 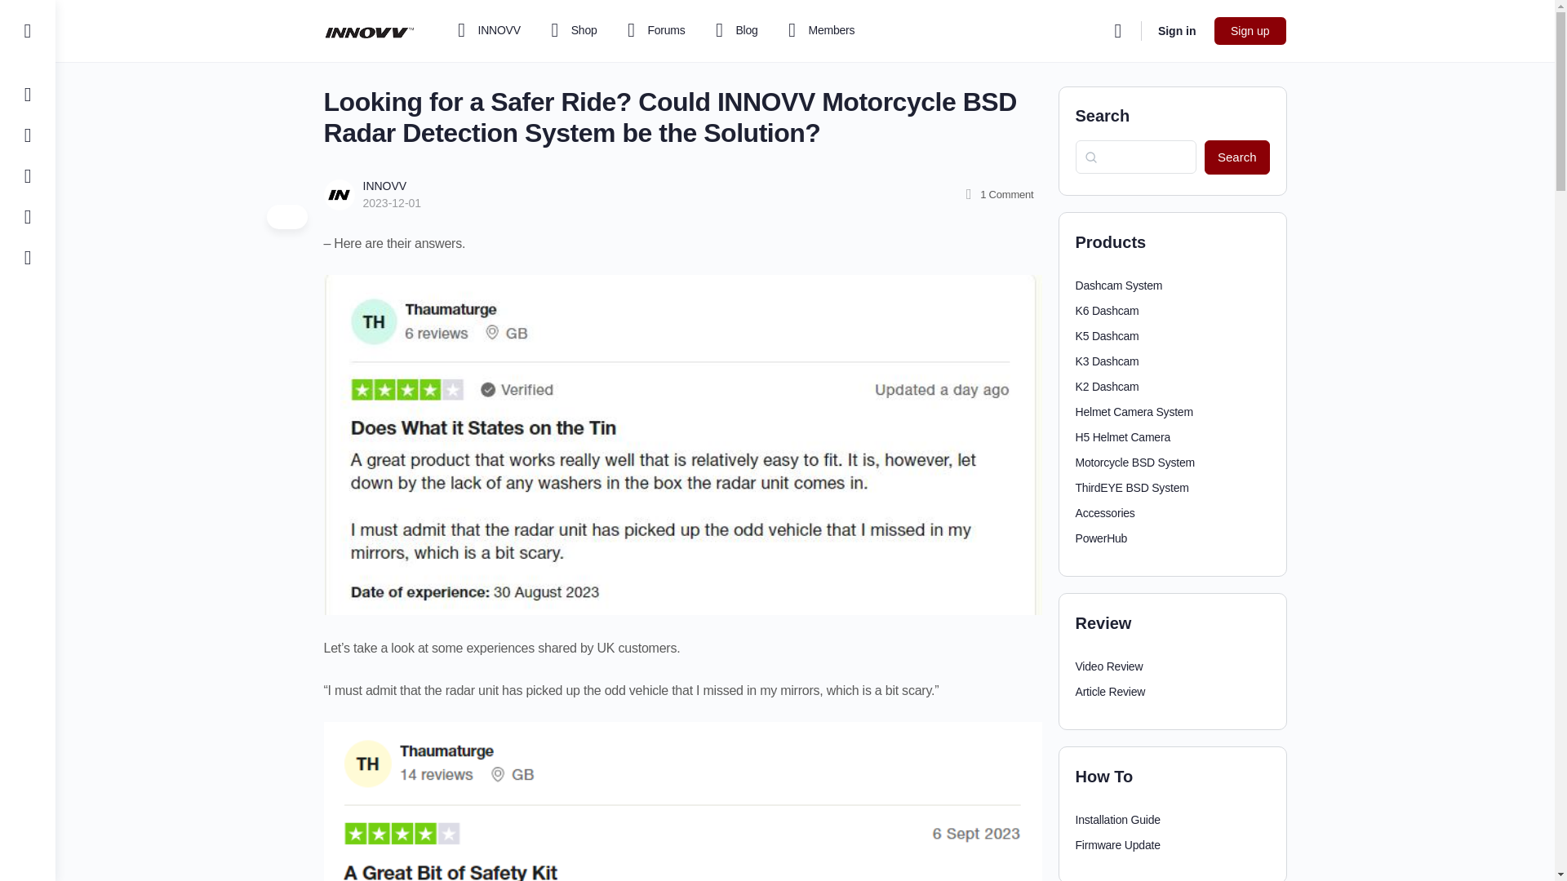 What do you see at coordinates (1177, 31) in the screenshot?
I see `Sign in` at bounding box center [1177, 31].